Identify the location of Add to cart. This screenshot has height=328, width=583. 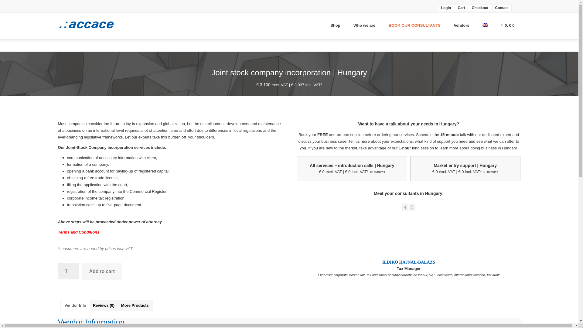
(102, 272).